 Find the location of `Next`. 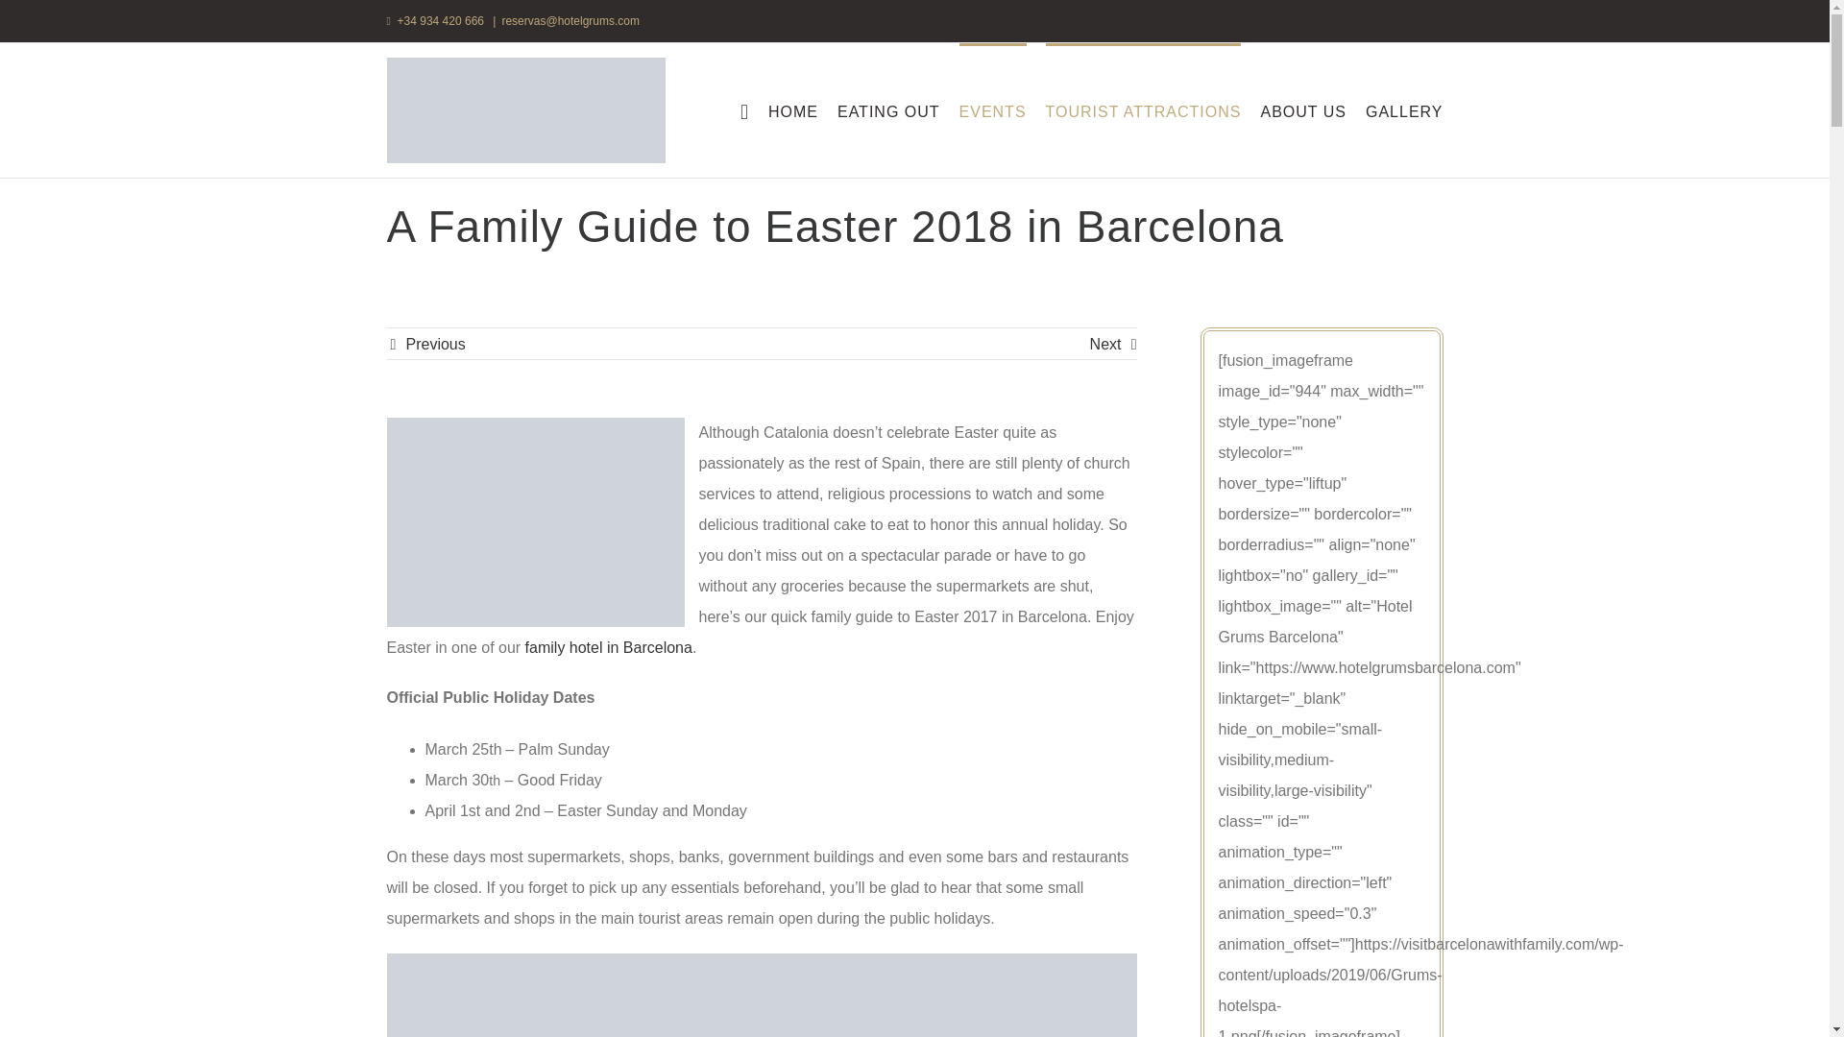

Next is located at coordinates (1104, 344).